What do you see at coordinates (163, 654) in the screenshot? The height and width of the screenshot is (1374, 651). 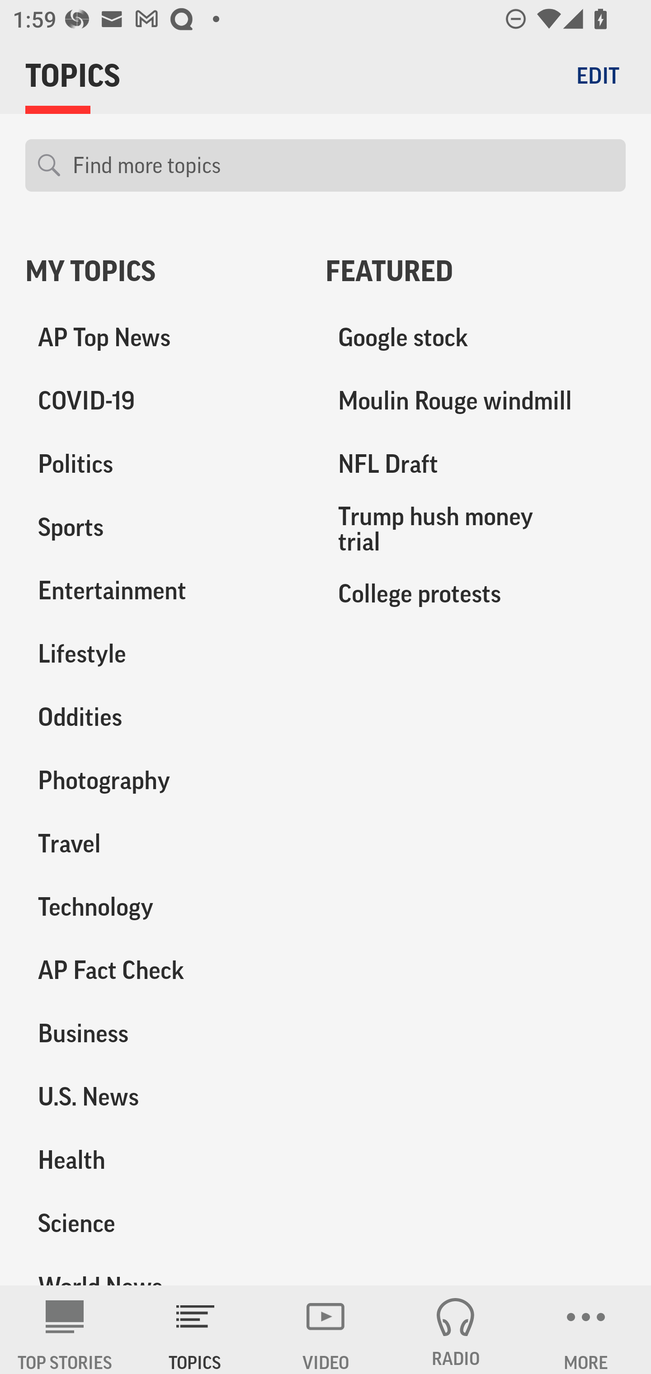 I see `Lifestyle` at bounding box center [163, 654].